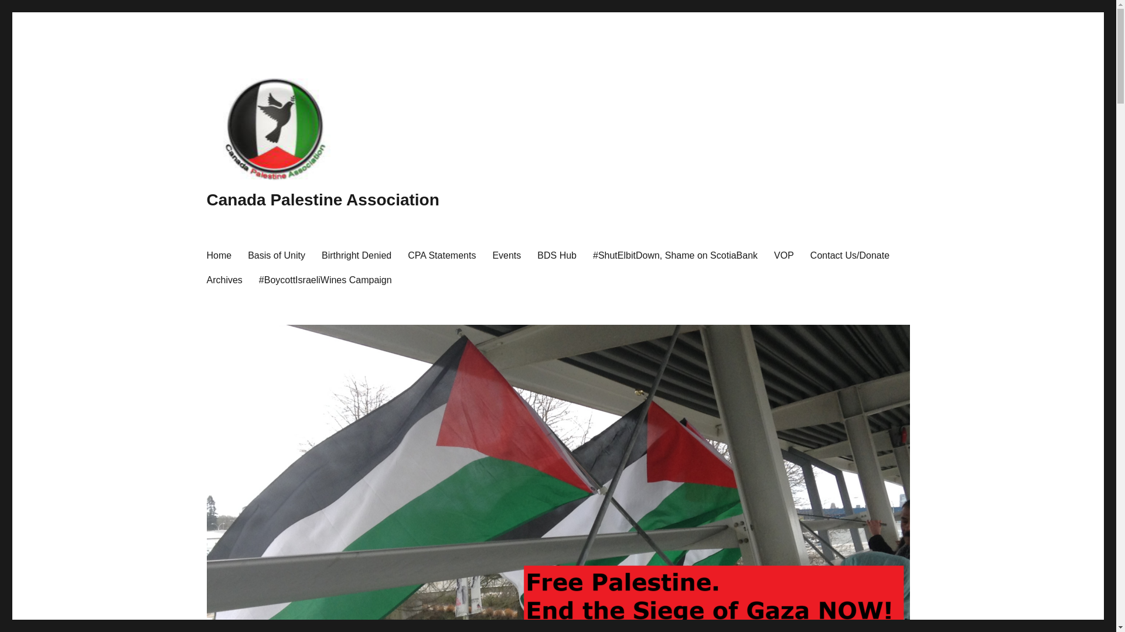 The image size is (1125, 632). What do you see at coordinates (218, 255) in the screenshot?
I see `Home` at bounding box center [218, 255].